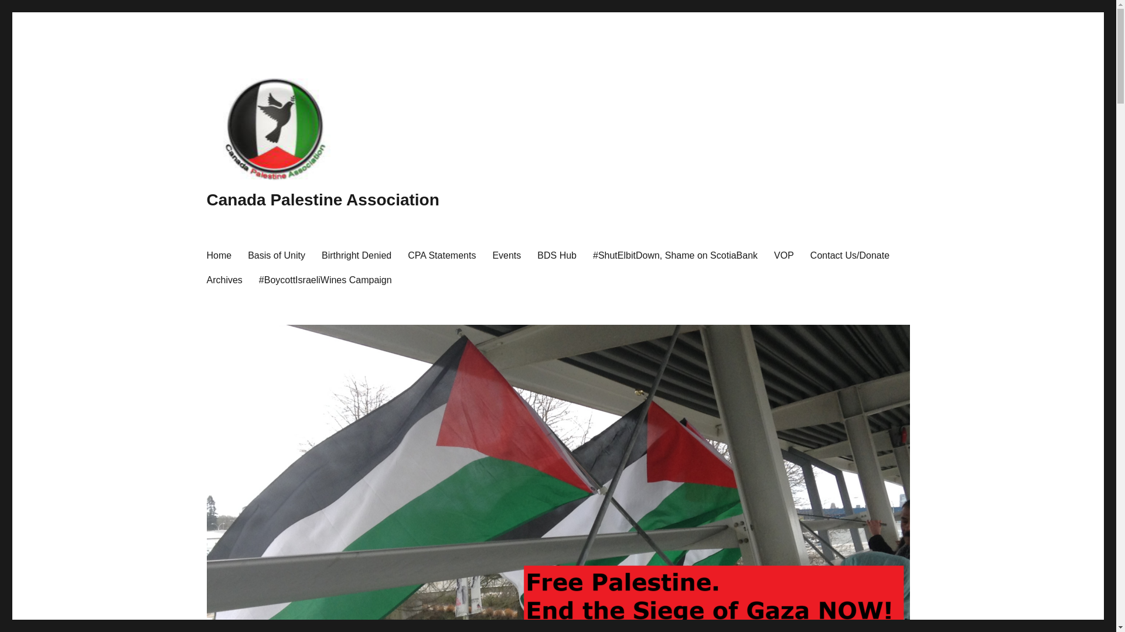 The image size is (1125, 632). What do you see at coordinates (218, 255) in the screenshot?
I see `Home` at bounding box center [218, 255].